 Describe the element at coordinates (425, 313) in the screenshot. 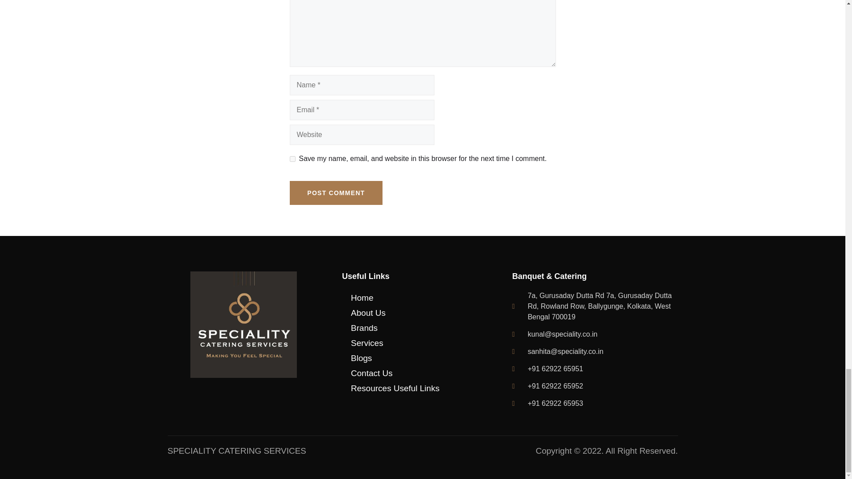

I see `About Us` at that location.